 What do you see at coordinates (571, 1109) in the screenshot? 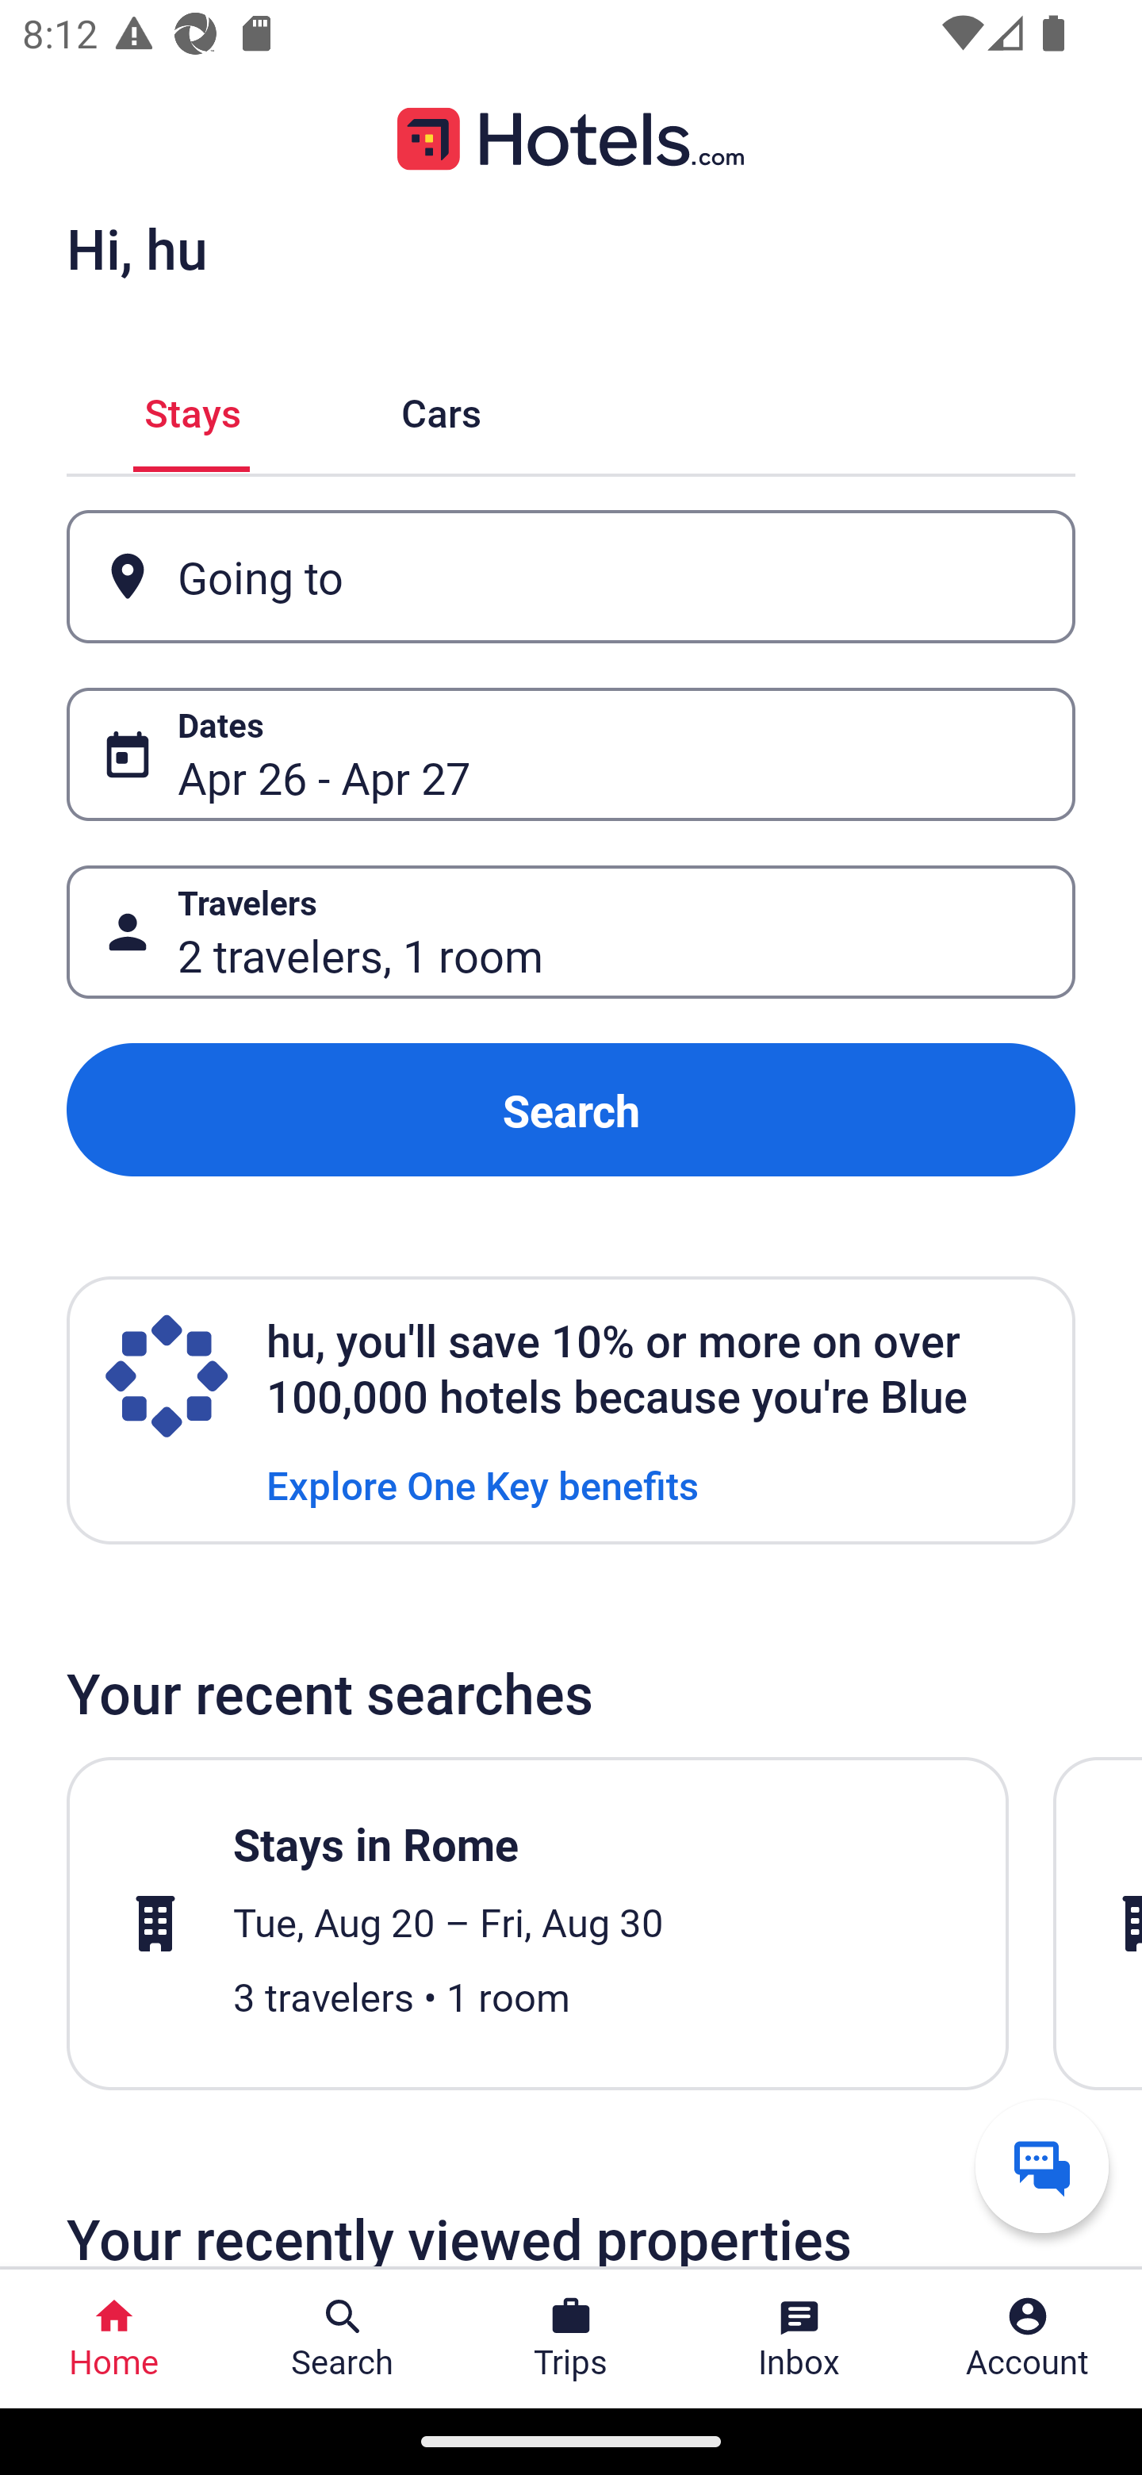
I see `Search` at bounding box center [571, 1109].